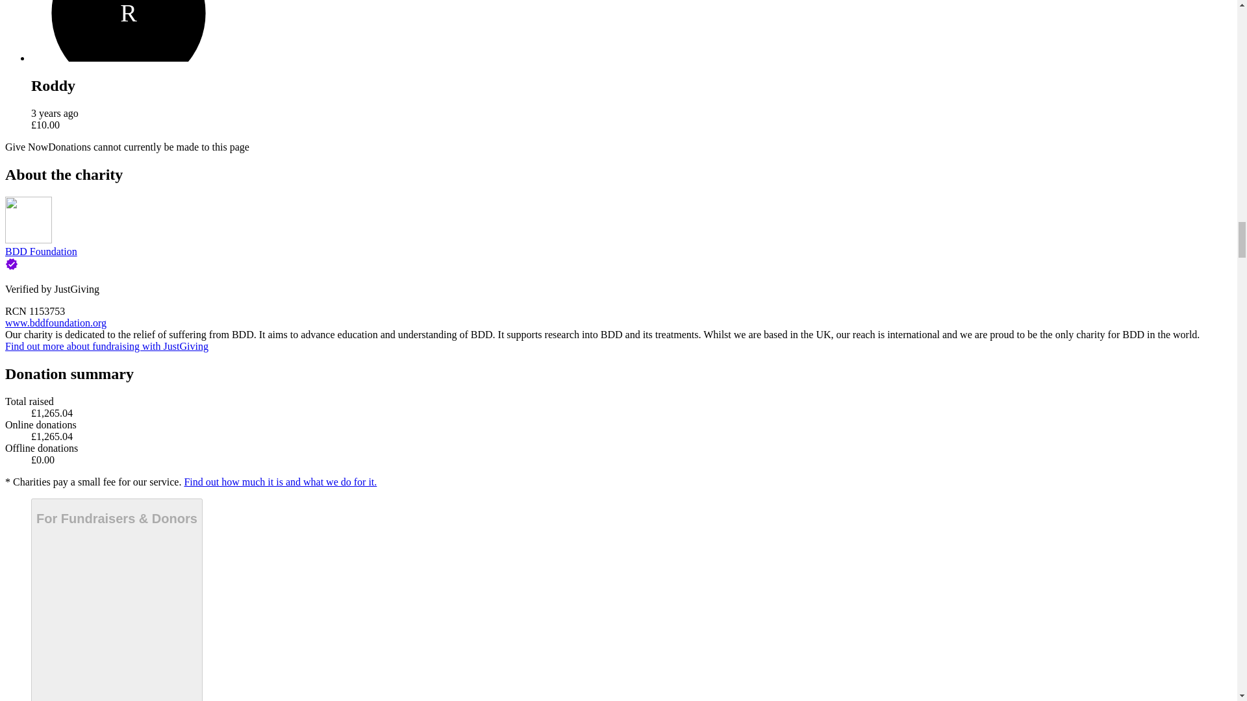  I want to click on BDD Foundation, so click(41, 252).